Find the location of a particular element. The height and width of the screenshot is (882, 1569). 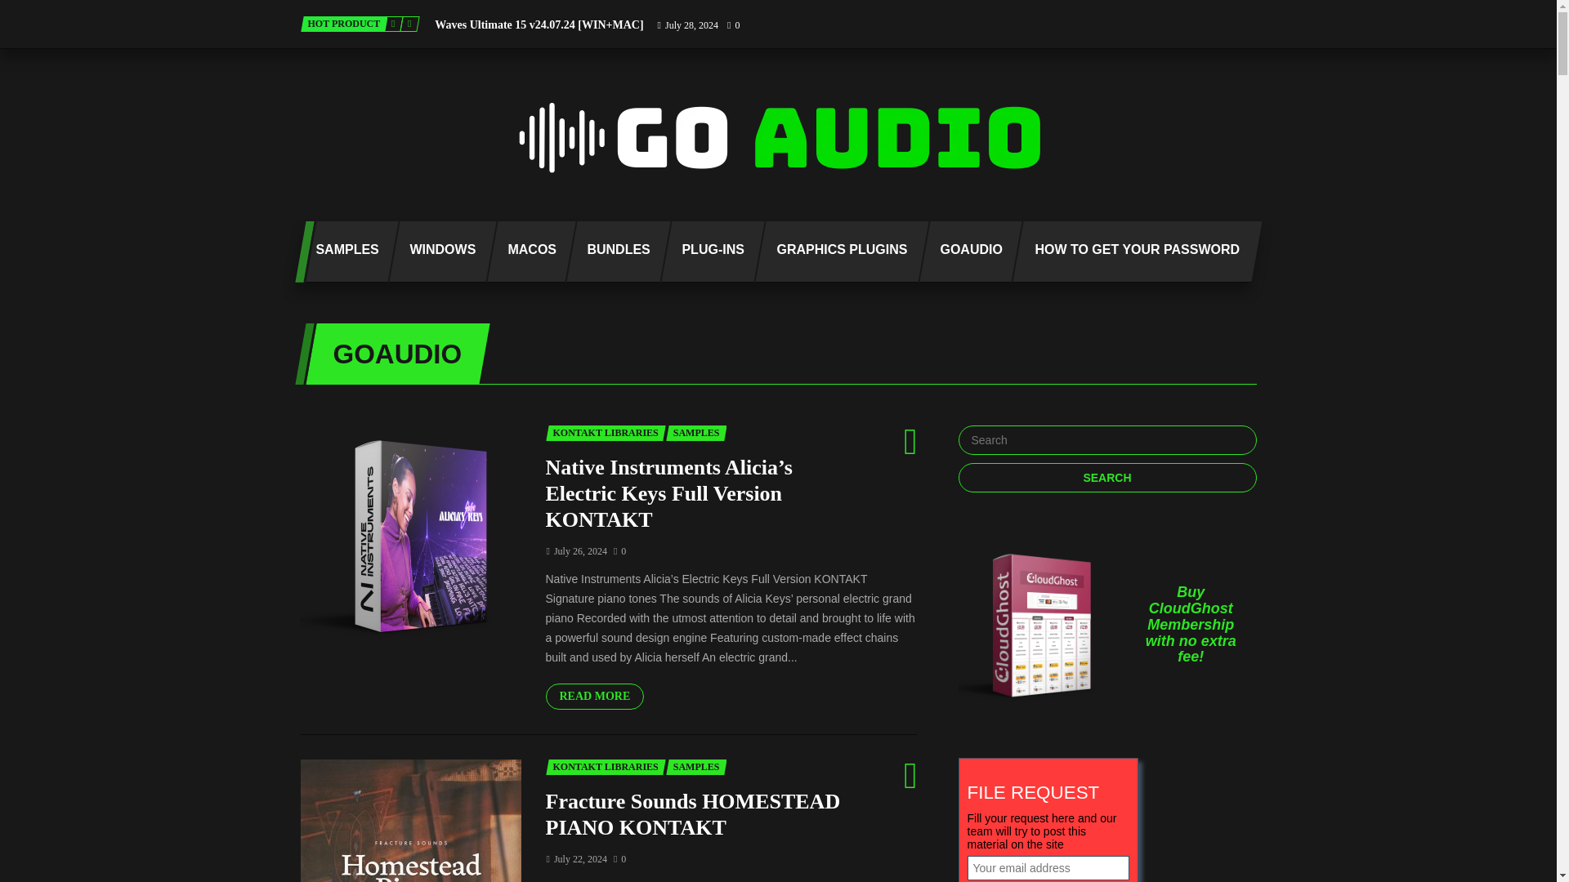

Samples is located at coordinates (341, 252).